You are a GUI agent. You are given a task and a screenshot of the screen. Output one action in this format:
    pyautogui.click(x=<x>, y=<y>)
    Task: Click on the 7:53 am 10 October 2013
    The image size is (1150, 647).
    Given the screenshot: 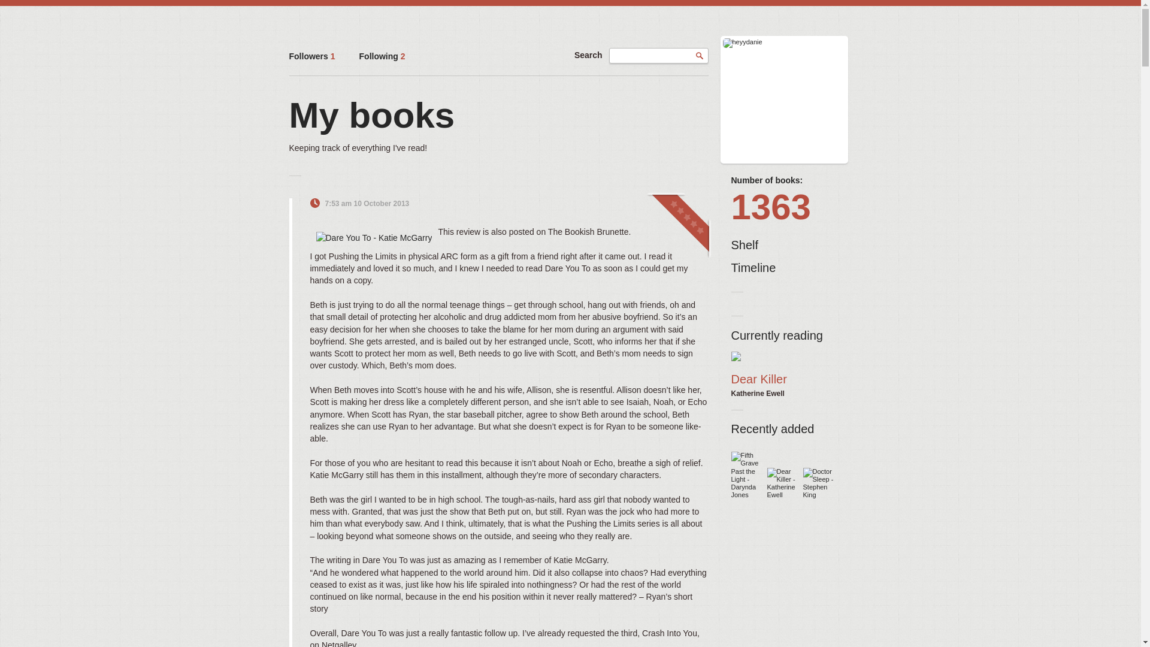 What is the action you would take?
    pyautogui.click(x=367, y=203)
    